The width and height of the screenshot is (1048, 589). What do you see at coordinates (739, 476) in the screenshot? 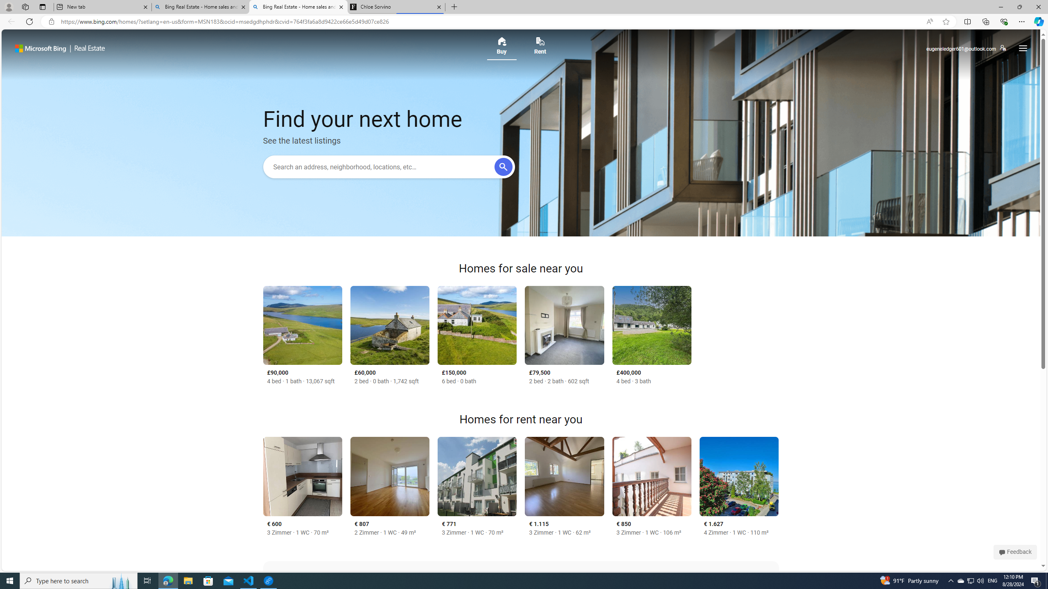
I see `Lochau, Tirol, Vorarlberg 6900` at bounding box center [739, 476].